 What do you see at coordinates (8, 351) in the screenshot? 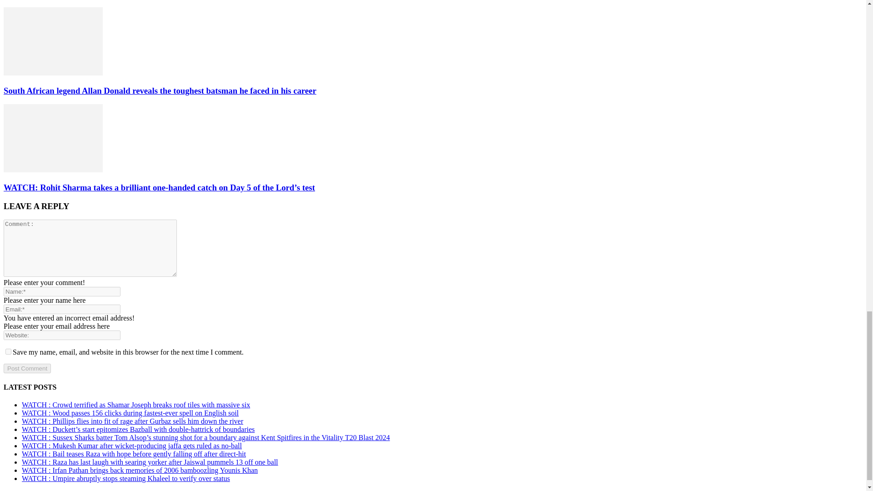
I see `yes` at bounding box center [8, 351].